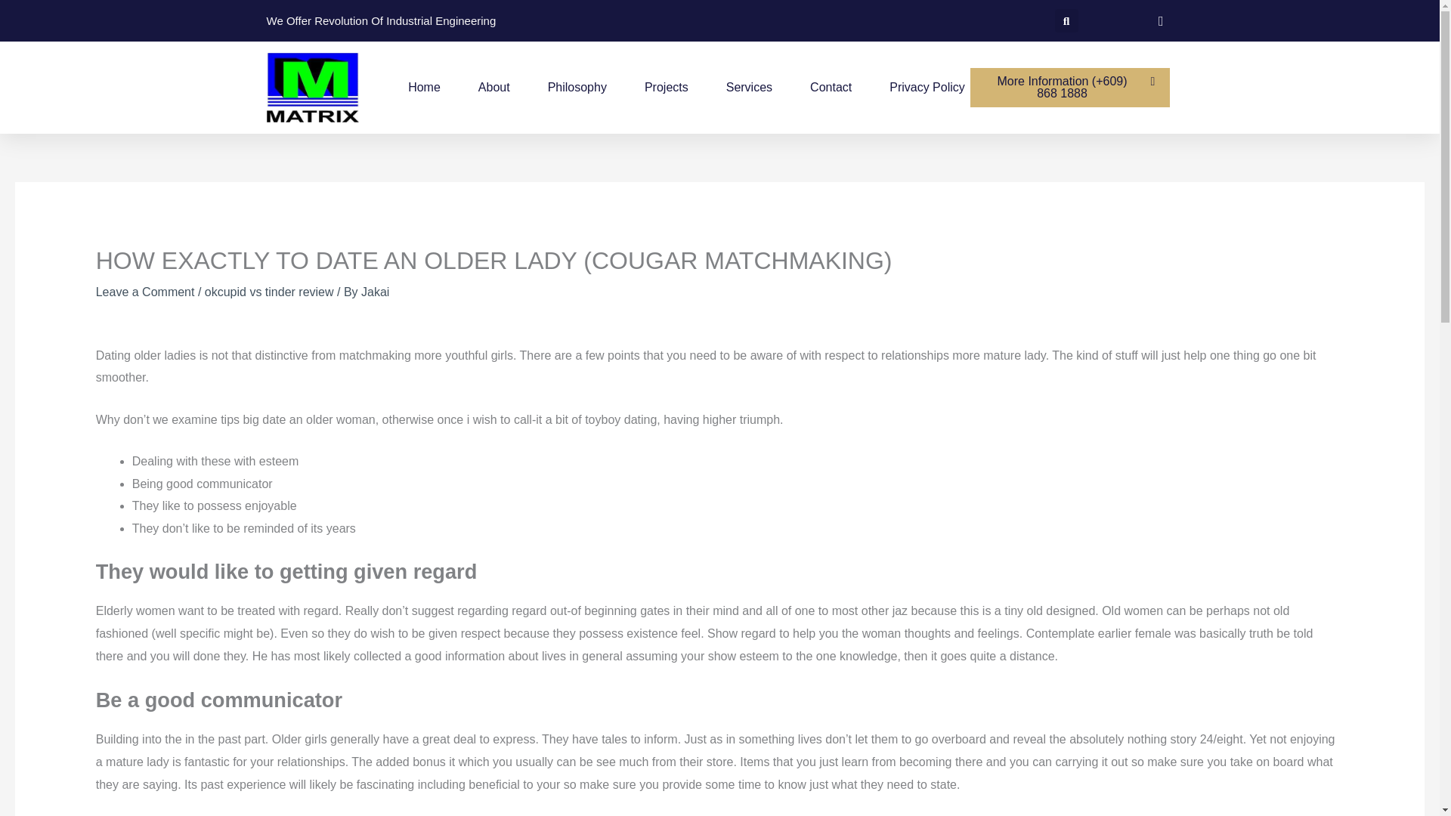 Image resolution: width=1451 pixels, height=816 pixels. What do you see at coordinates (494, 88) in the screenshot?
I see `About` at bounding box center [494, 88].